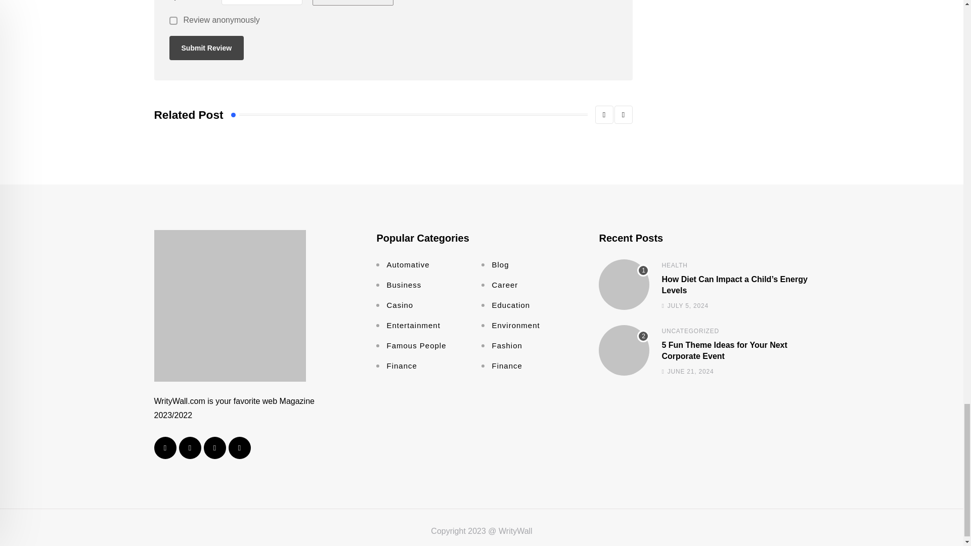 This screenshot has width=971, height=546. Describe the element at coordinates (624, 350) in the screenshot. I see `5 Fun Theme Ideas for Your Next Corporate Event` at that location.